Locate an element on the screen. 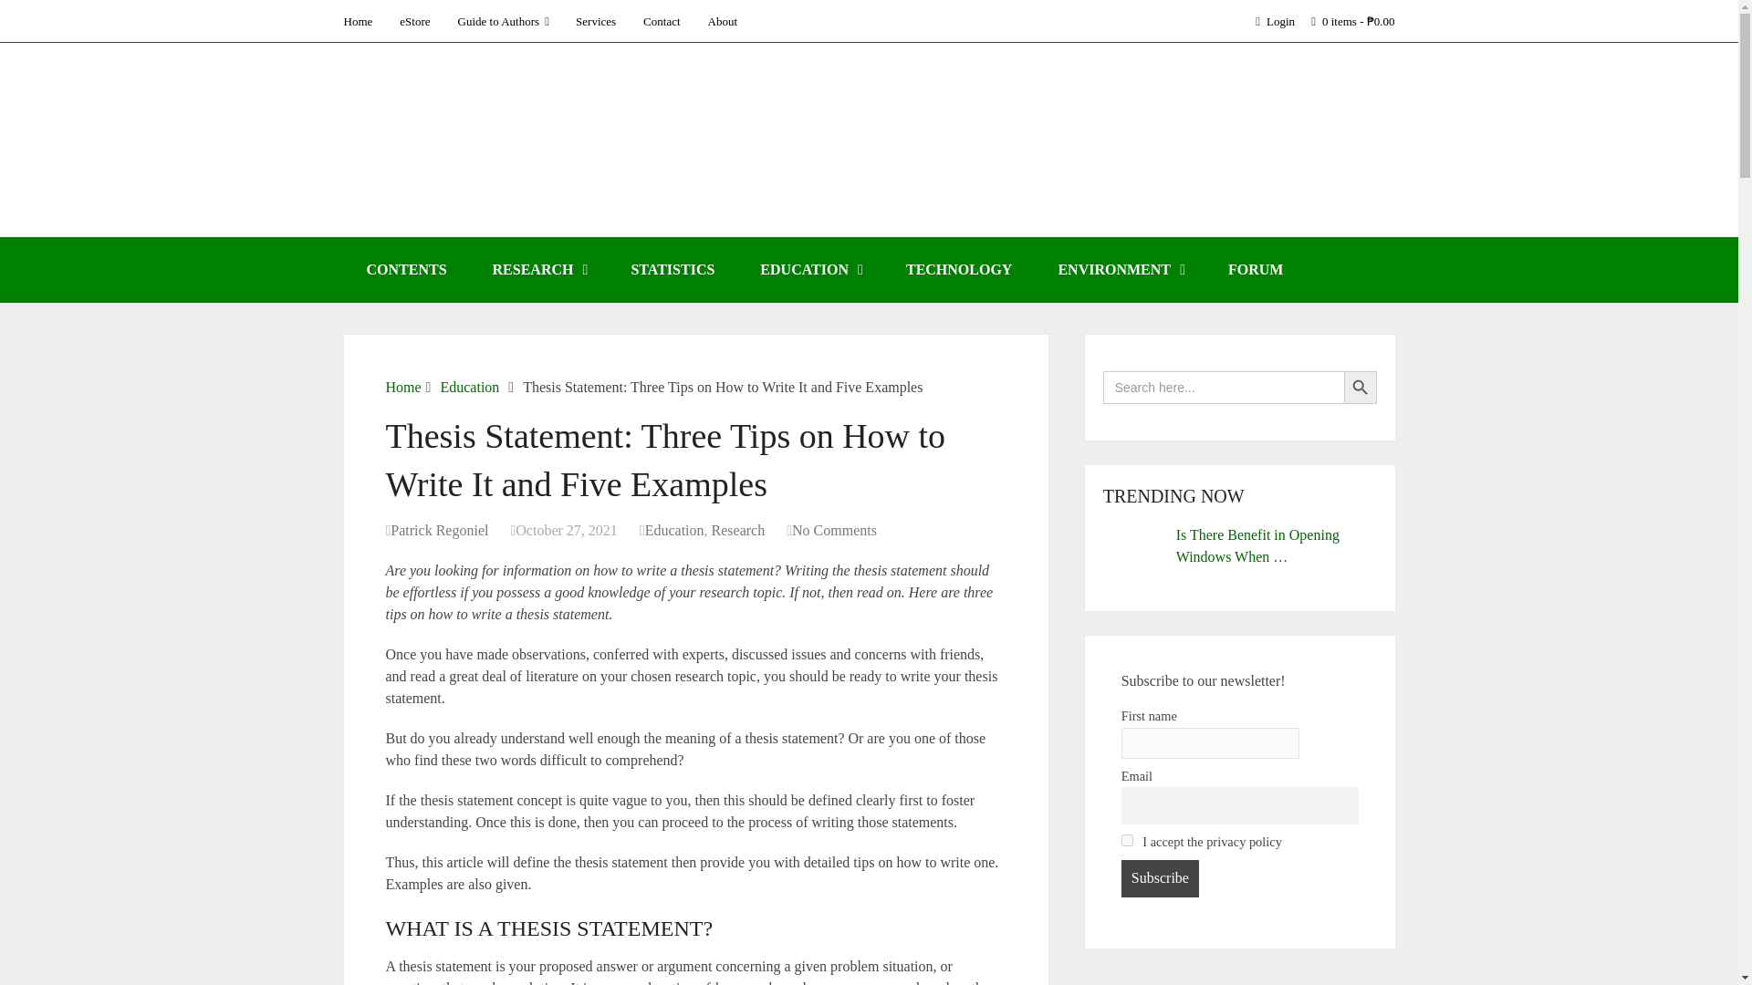  Posts by Patrick Regoniel is located at coordinates (440, 530).